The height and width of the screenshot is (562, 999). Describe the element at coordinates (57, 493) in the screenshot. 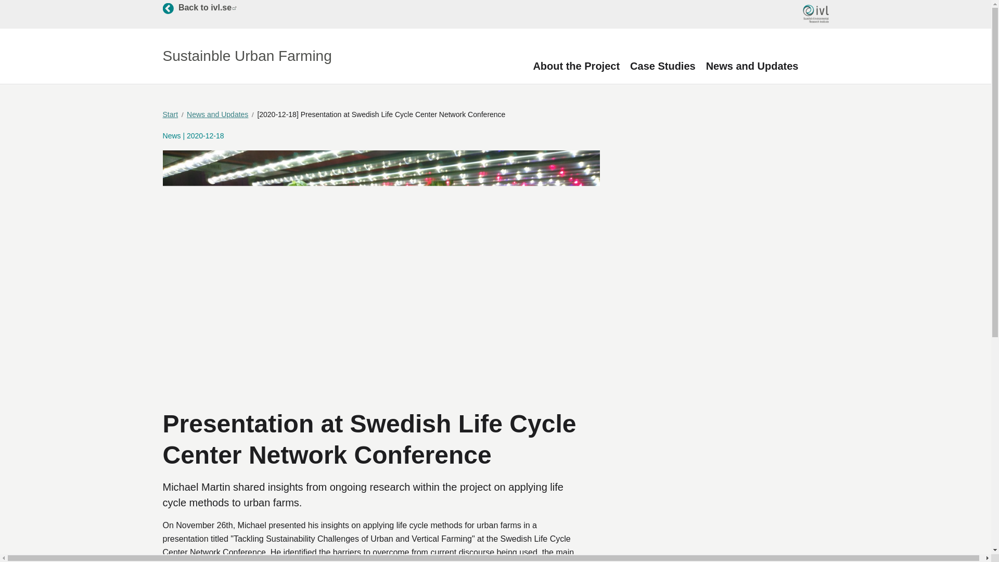

I see `Settings` at that location.